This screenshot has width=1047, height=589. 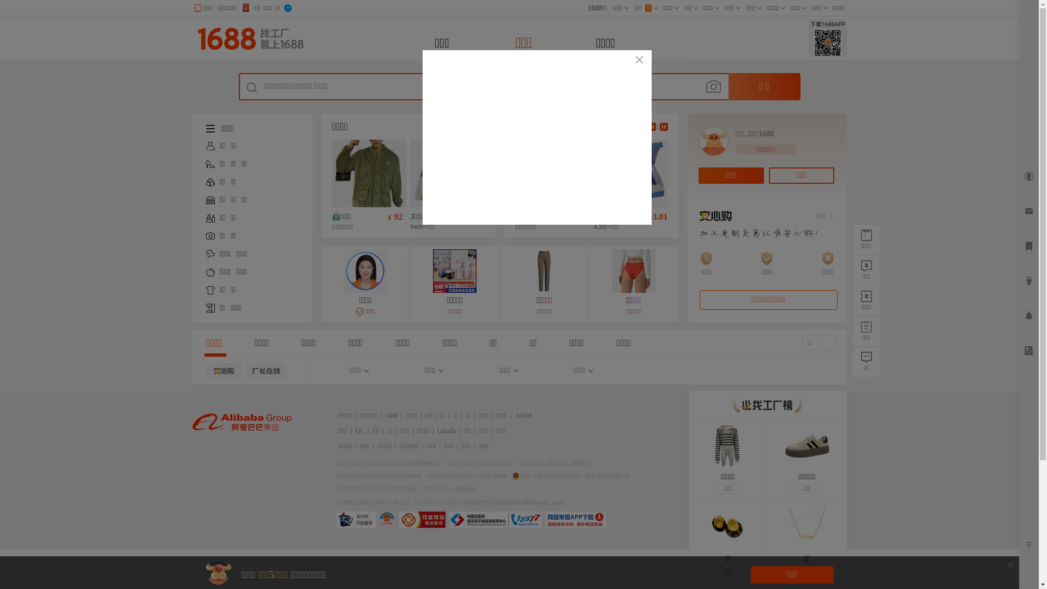 What do you see at coordinates (447, 431) in the screenshot?
I see `Lazada` at bounding box center [447, 431].